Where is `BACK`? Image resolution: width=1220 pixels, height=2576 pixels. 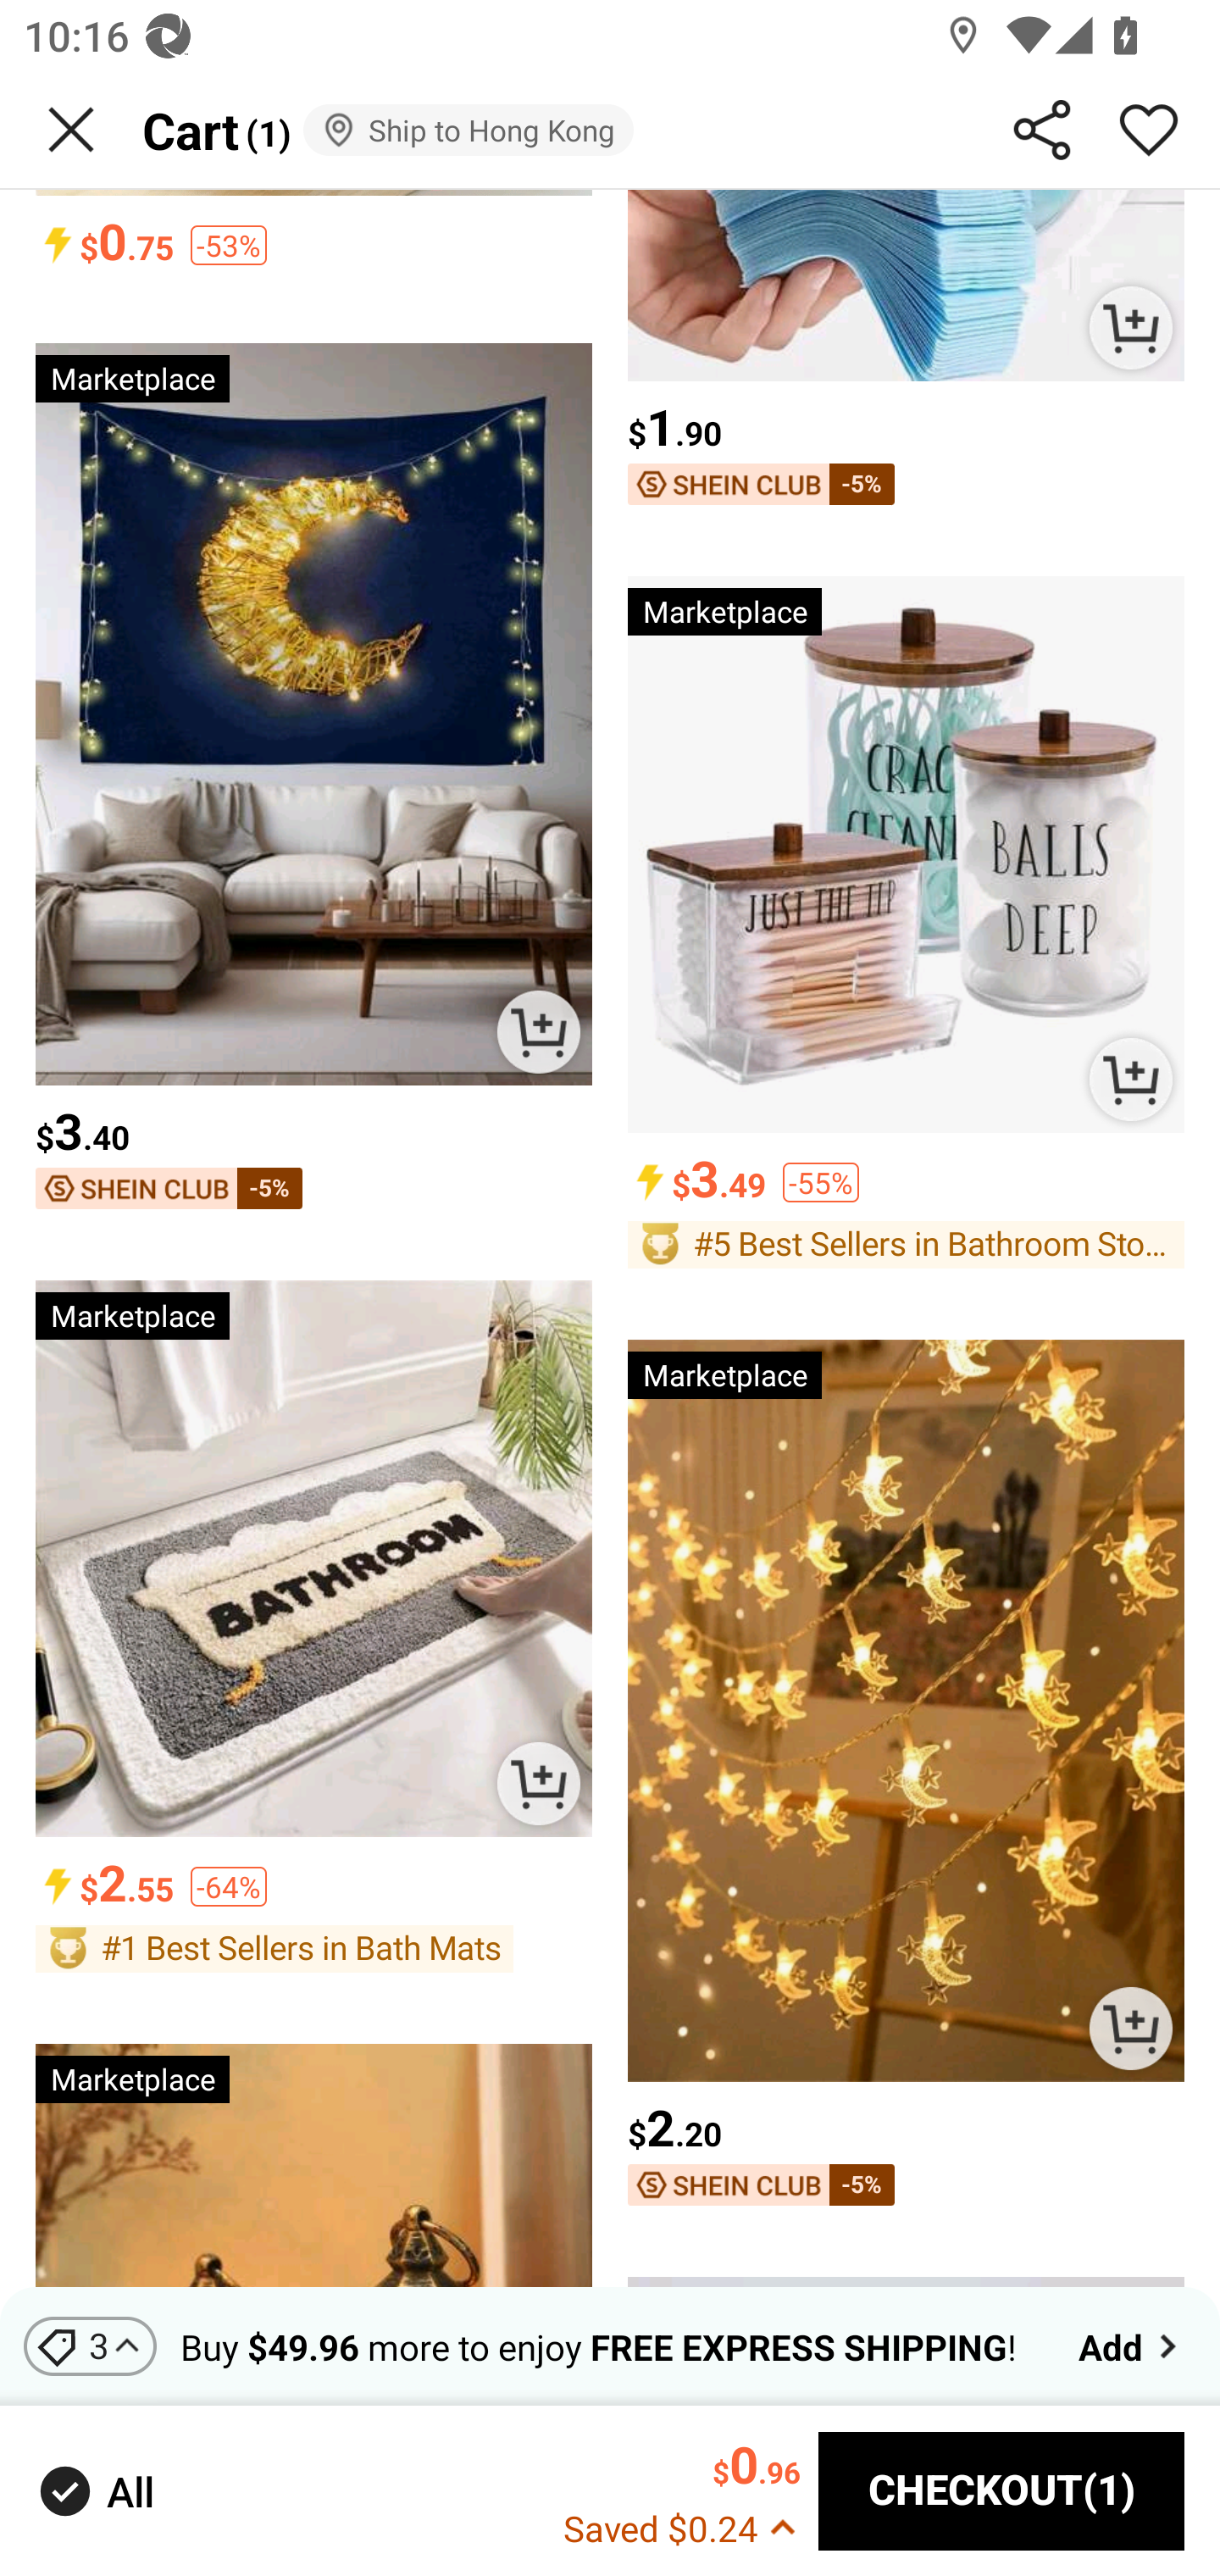 BACK is located at coordinates (71, 130).